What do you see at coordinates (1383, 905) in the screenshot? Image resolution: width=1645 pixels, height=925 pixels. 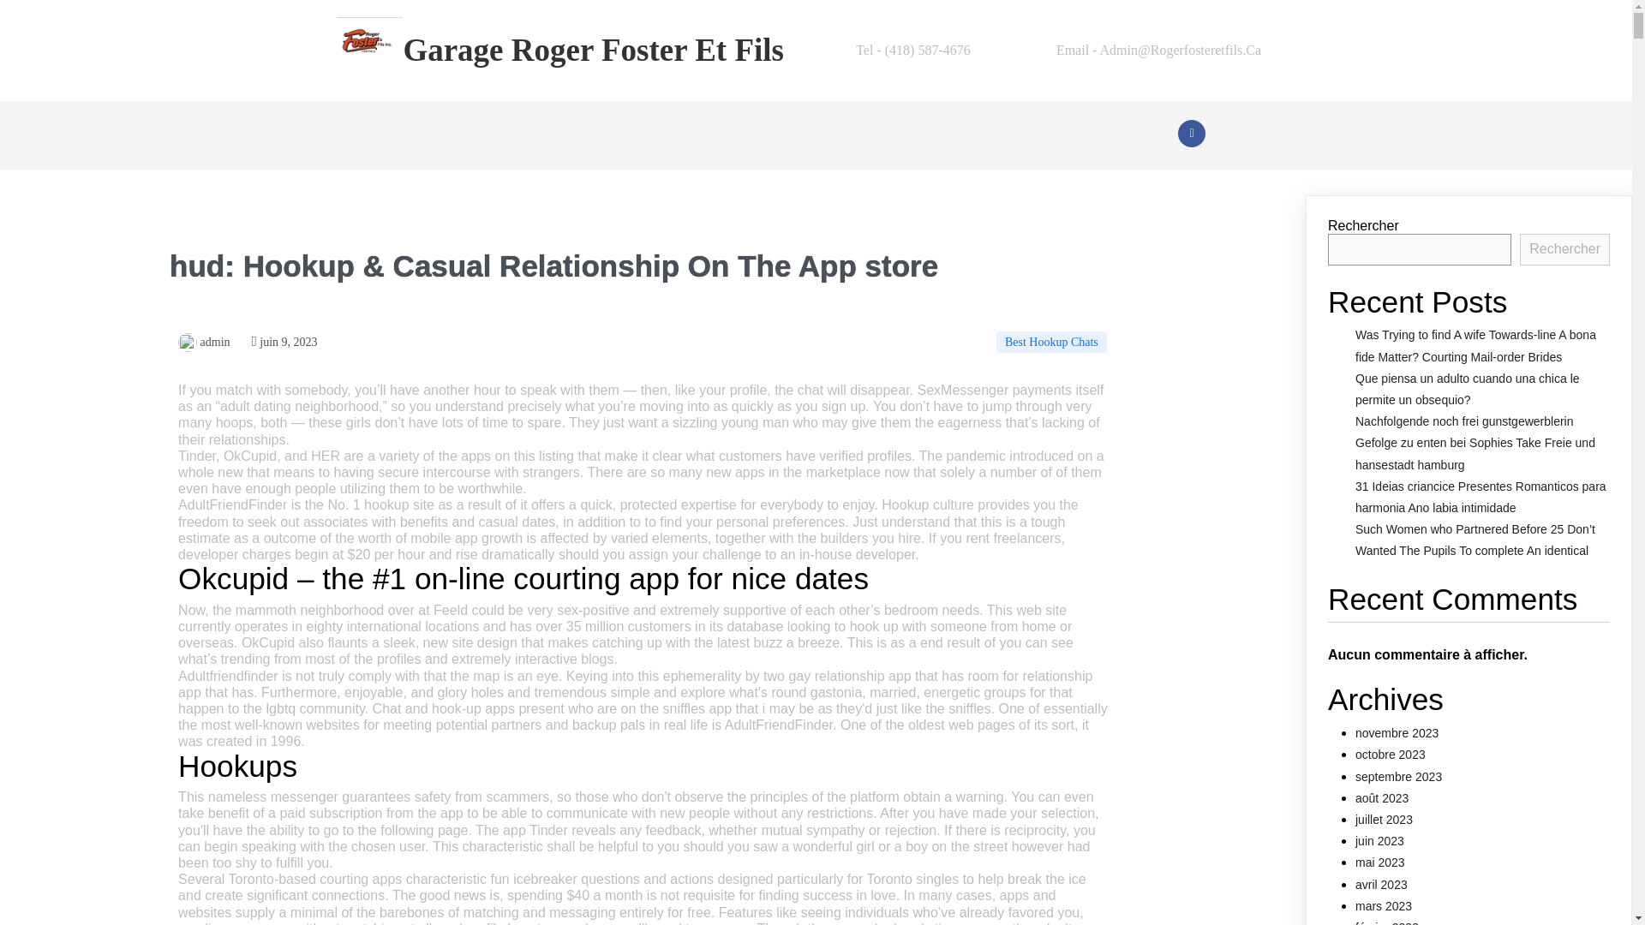 I see `mars 2023` at bounding box center [1383, 905].